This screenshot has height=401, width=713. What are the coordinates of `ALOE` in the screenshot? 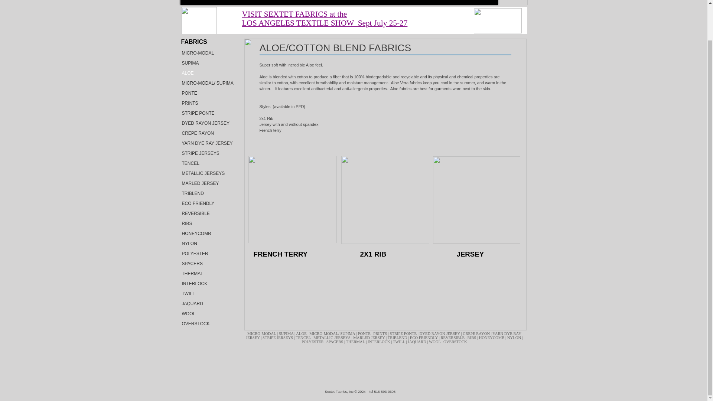 It's located at (208, 73).